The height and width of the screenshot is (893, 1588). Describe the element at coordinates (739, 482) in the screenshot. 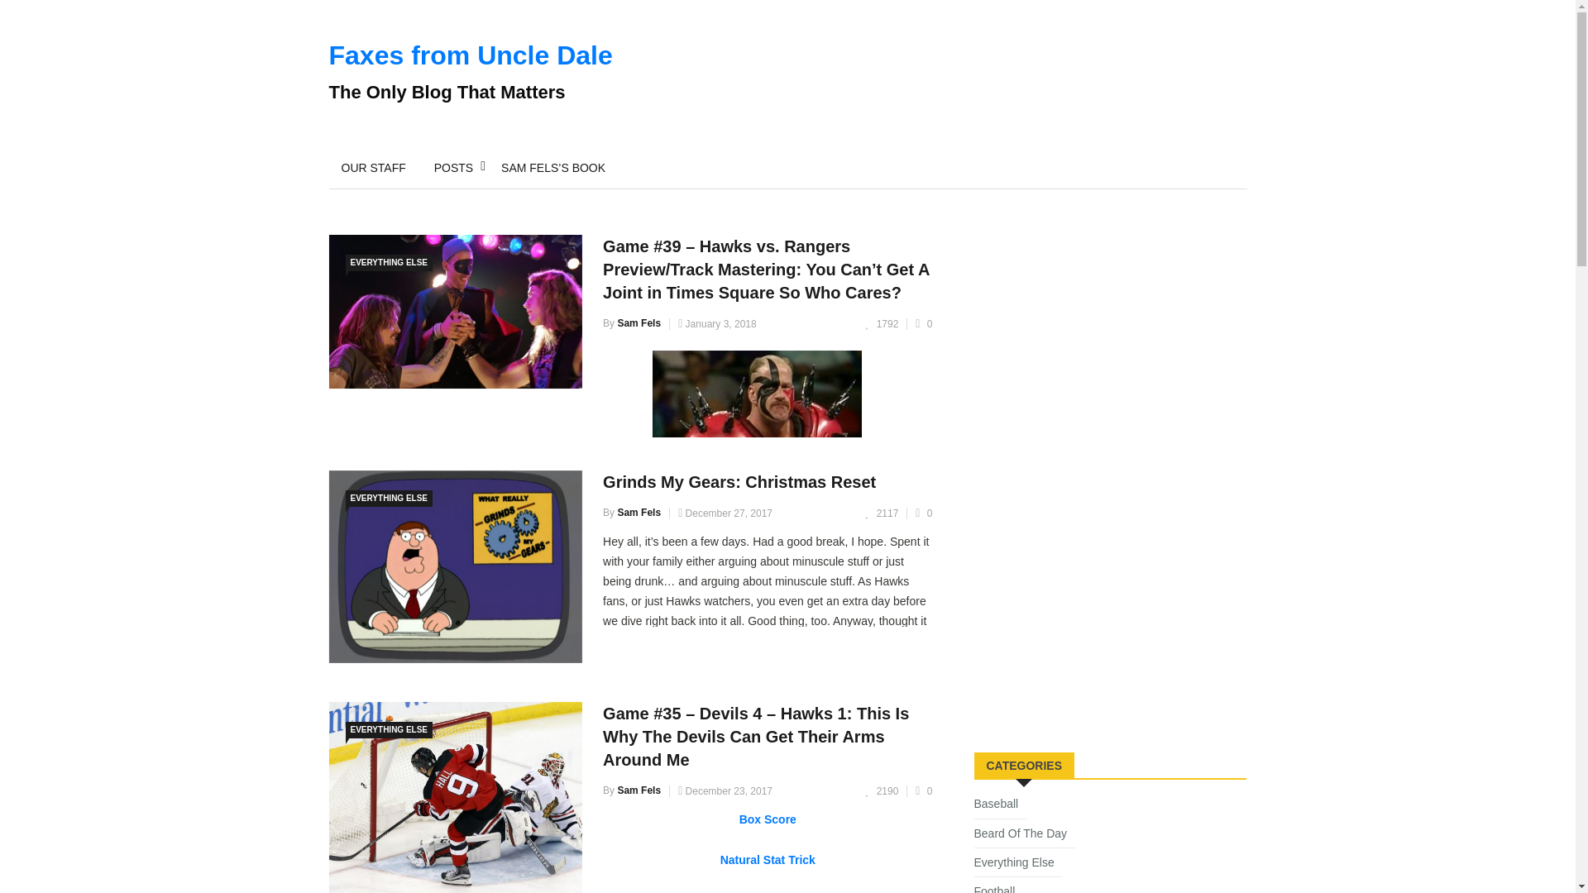

I see `Grinds My Gears: Christmas Reset` at that location.